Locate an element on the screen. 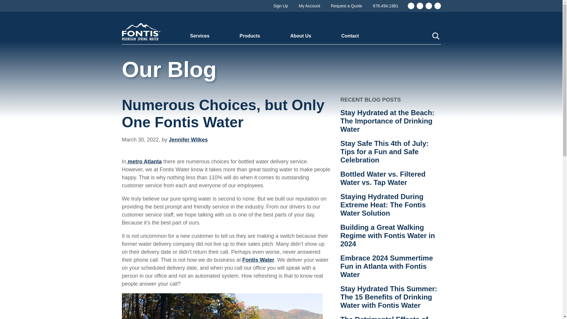  Search is located at coordinates (436, 36).